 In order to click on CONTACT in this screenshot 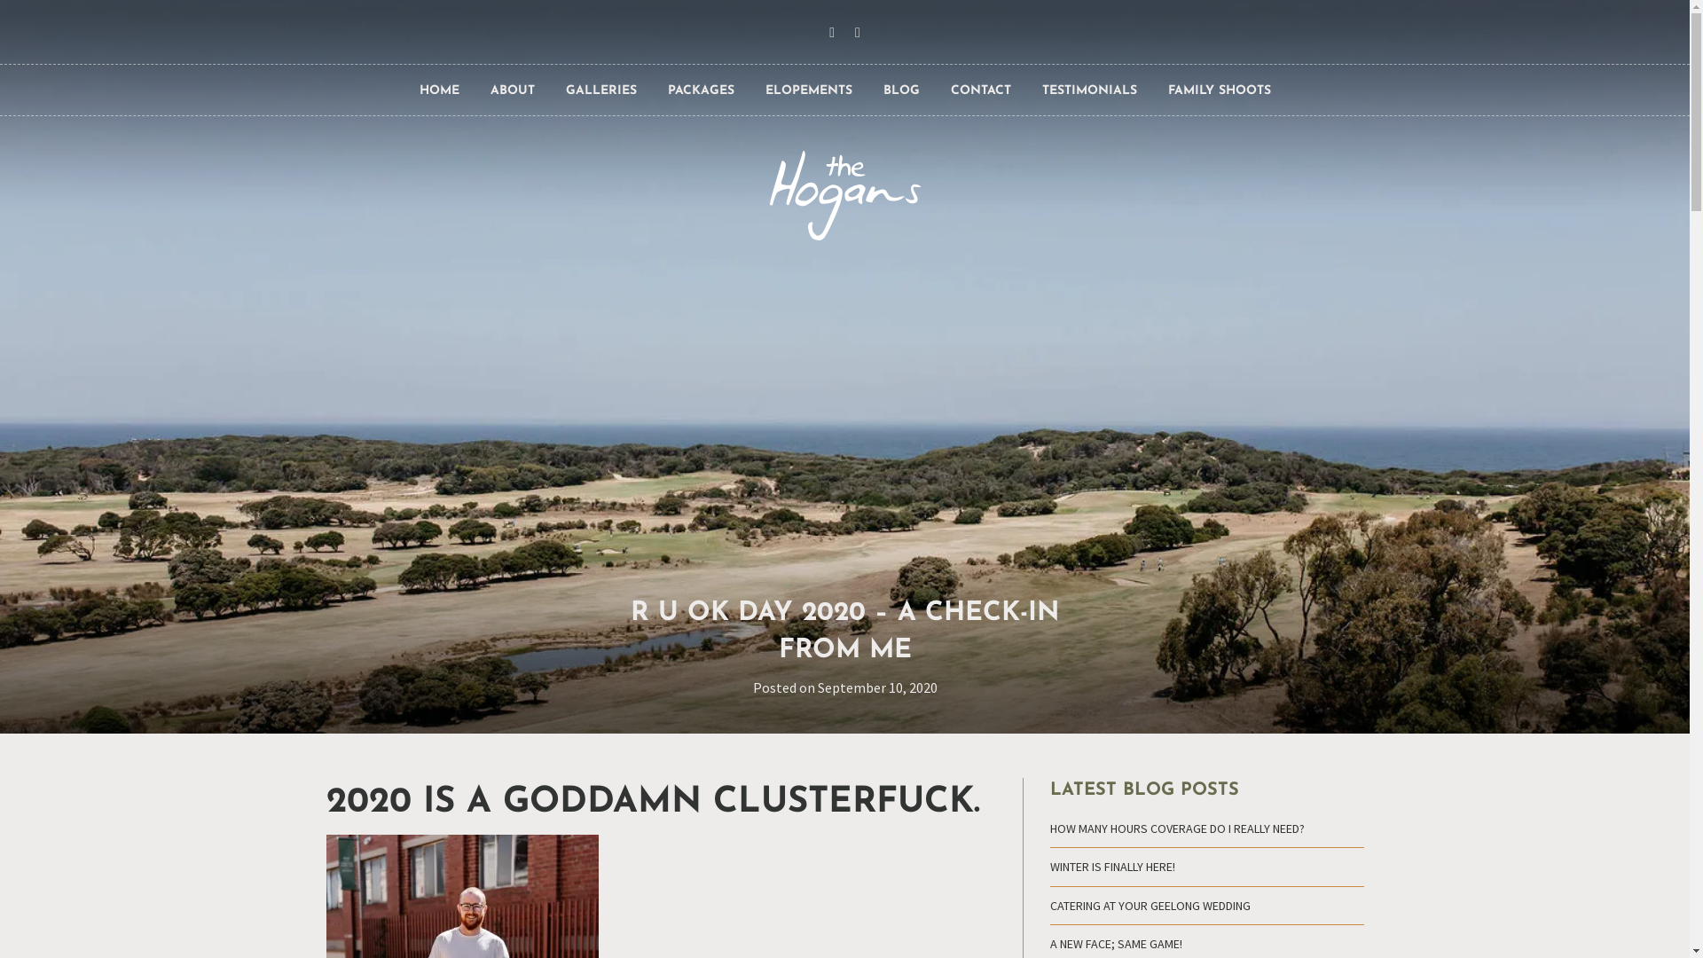, I will do `click(981, 91)`.